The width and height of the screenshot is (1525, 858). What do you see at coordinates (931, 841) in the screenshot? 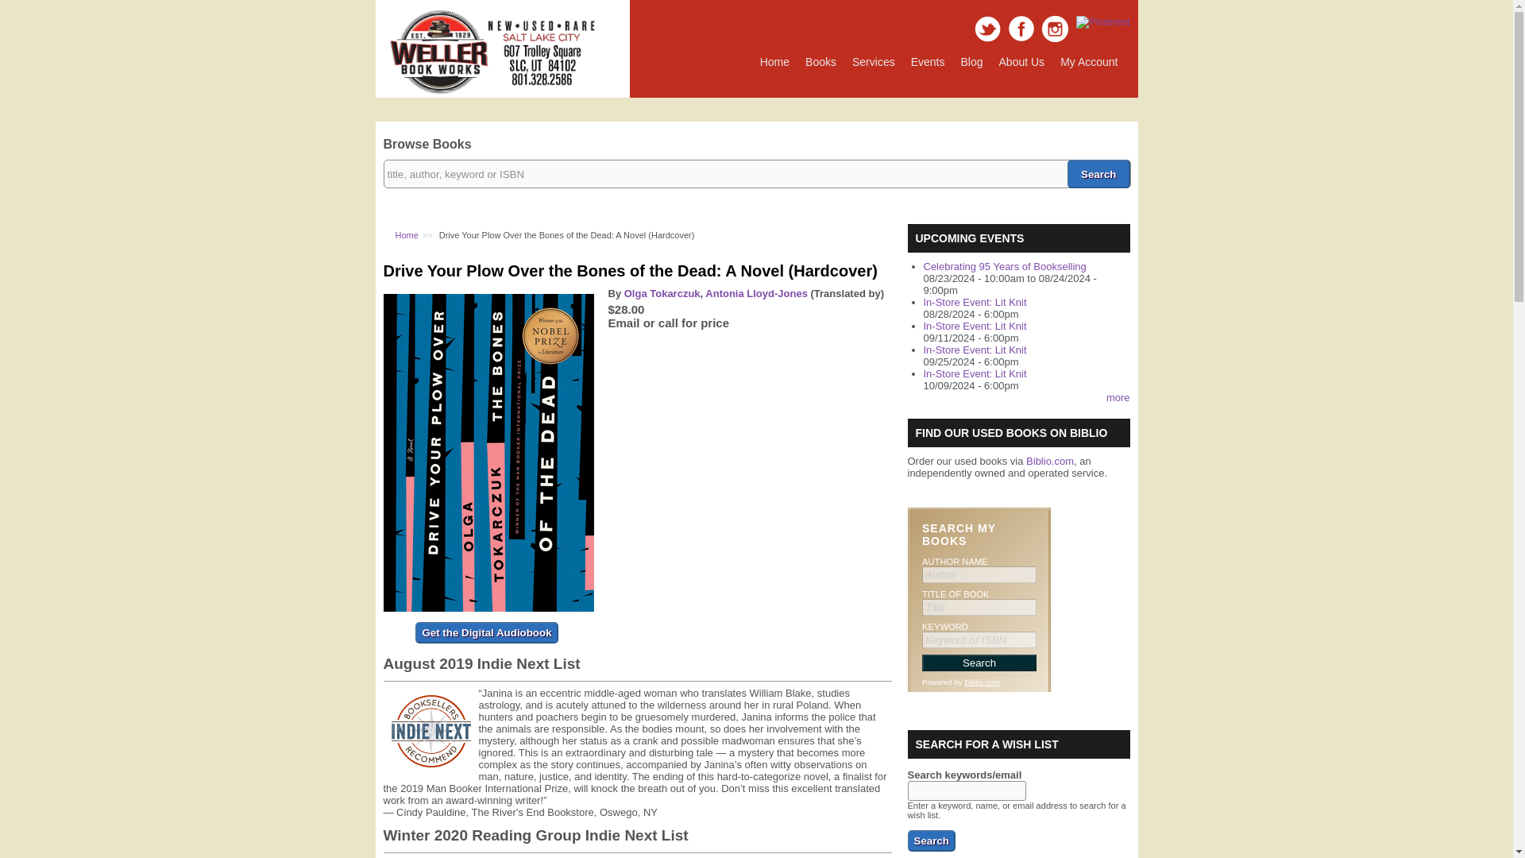
I see `Search` at bounding box center [931, 841].